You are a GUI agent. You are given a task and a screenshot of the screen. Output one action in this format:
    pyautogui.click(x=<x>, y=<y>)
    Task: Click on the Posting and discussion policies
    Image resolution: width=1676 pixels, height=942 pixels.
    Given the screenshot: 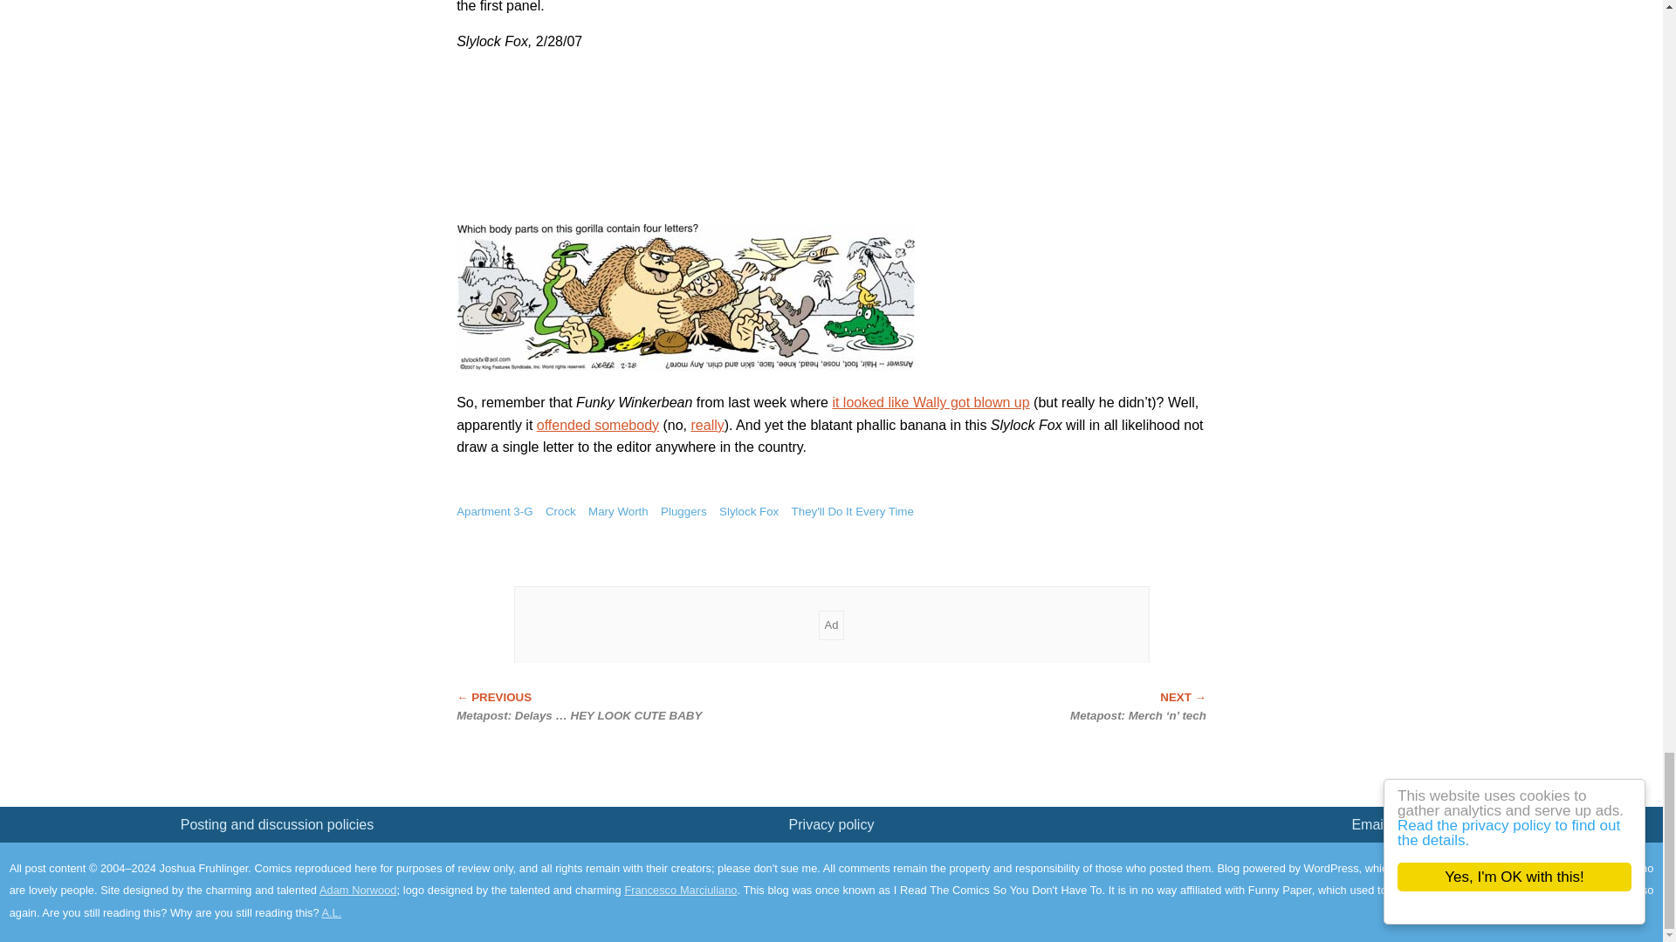 What is the action you would take?
    pyautogui.click(x=278, y=824)
    